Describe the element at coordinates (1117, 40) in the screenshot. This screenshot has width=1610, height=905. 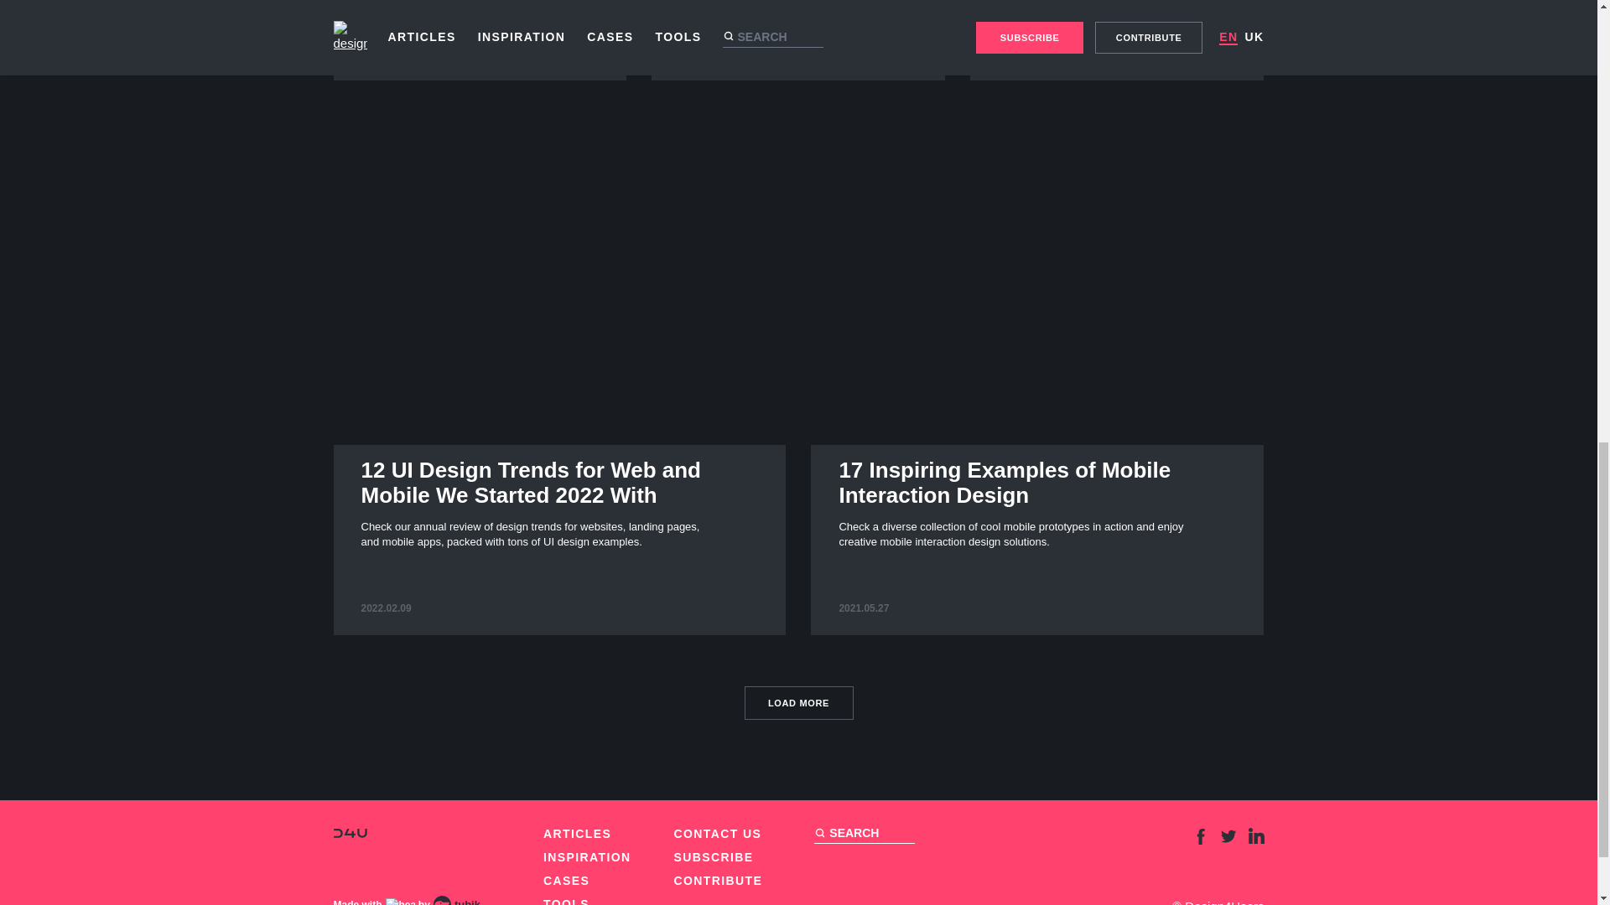
I see `Design4Users` at that location.